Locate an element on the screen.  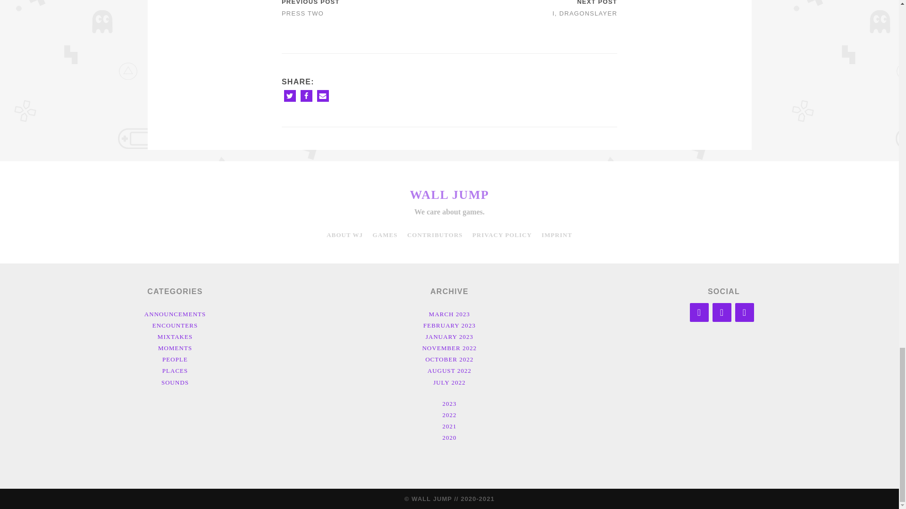
ENCOUNTERS is located at coordinates (175, 325).